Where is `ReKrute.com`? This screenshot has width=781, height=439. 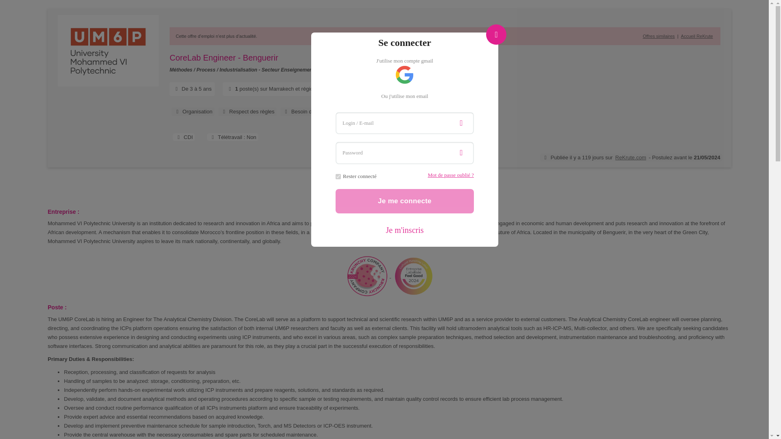 ReKrute.com is located at coordinates (630, 158).